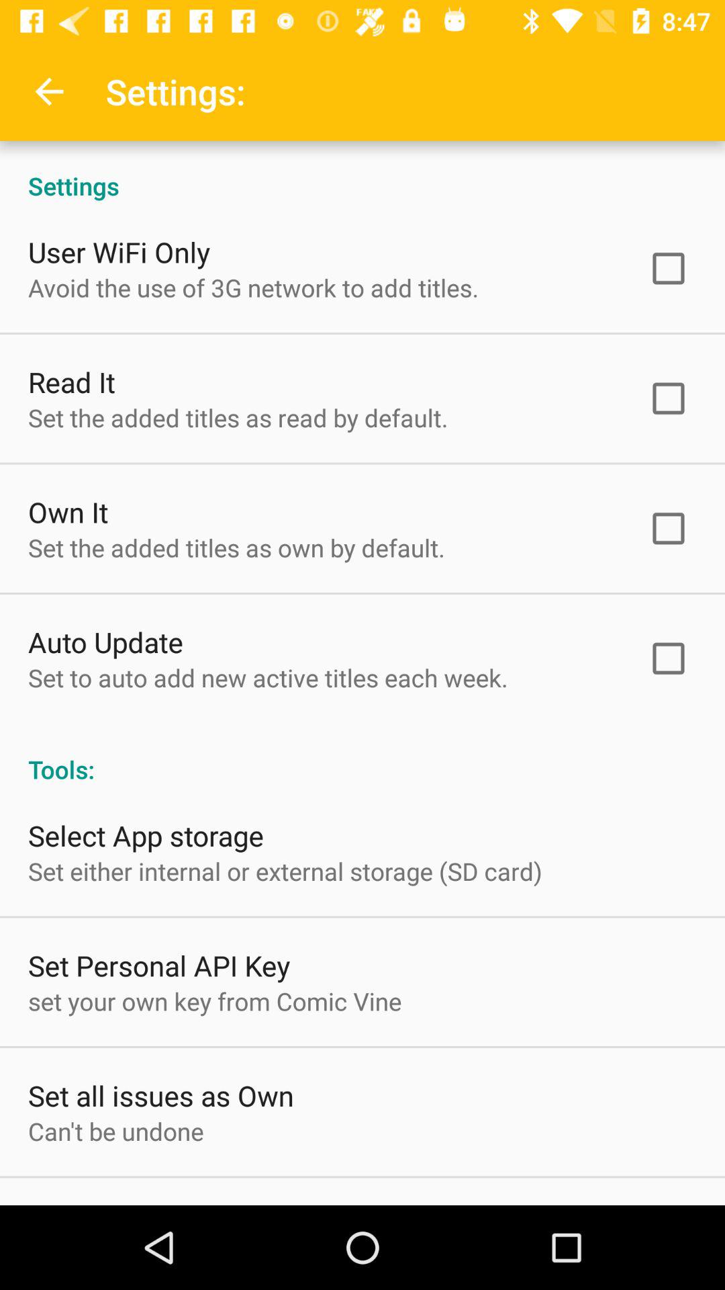 This screenshot has height=1290, width=725. What do you see at coordinates (49, 91) in the screenshot?
I see `turn off the icon above settings item` at bounding box center [49, 91].